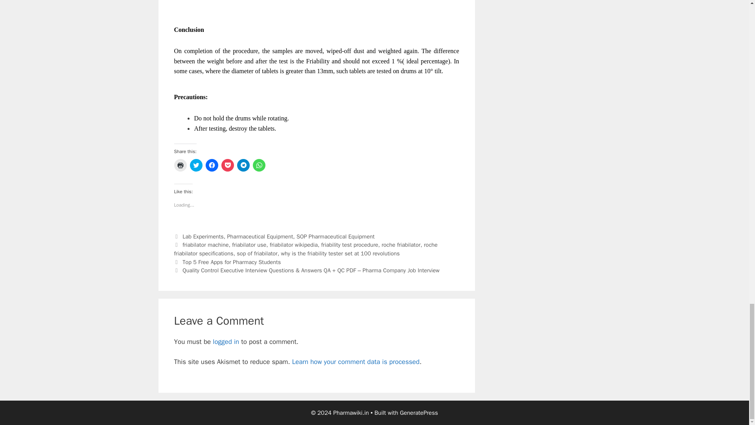 The height and width of the screenshot is (425, 755). Describe the element at coordinates (227, 165) in the screenshot. I see `Click to share on Pocket` at that location.